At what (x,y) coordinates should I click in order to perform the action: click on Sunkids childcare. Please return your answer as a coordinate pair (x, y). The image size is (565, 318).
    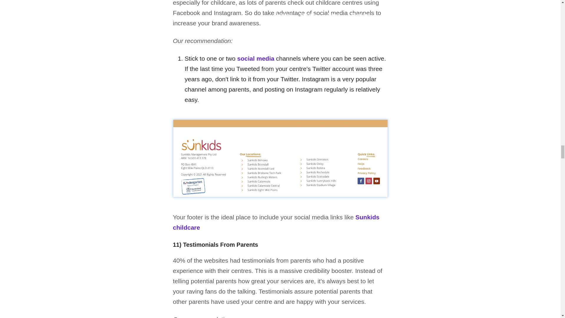
    Looking at the image, I should click on (276, 222).